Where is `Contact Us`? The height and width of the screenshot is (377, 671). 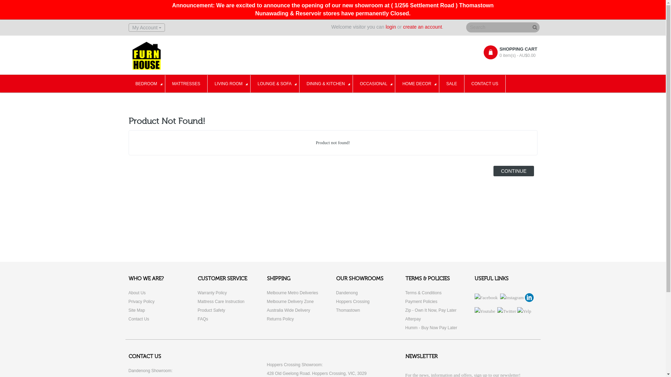 Contact Us is located at coordinates (139, 319).